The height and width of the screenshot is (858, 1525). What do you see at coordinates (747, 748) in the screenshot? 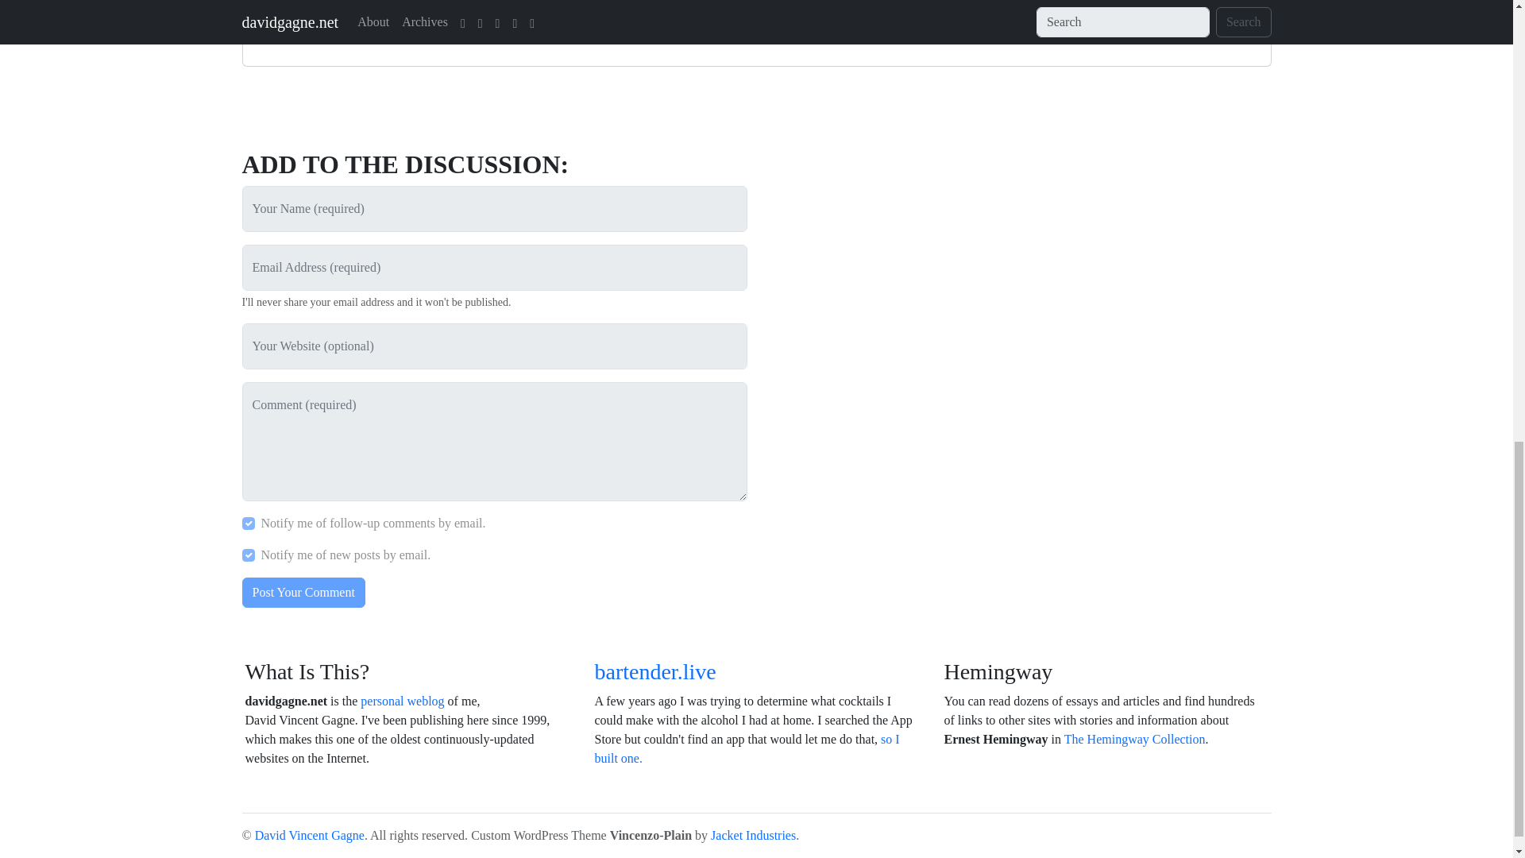
I see `so I built one.` at bounding box center [747, 748].